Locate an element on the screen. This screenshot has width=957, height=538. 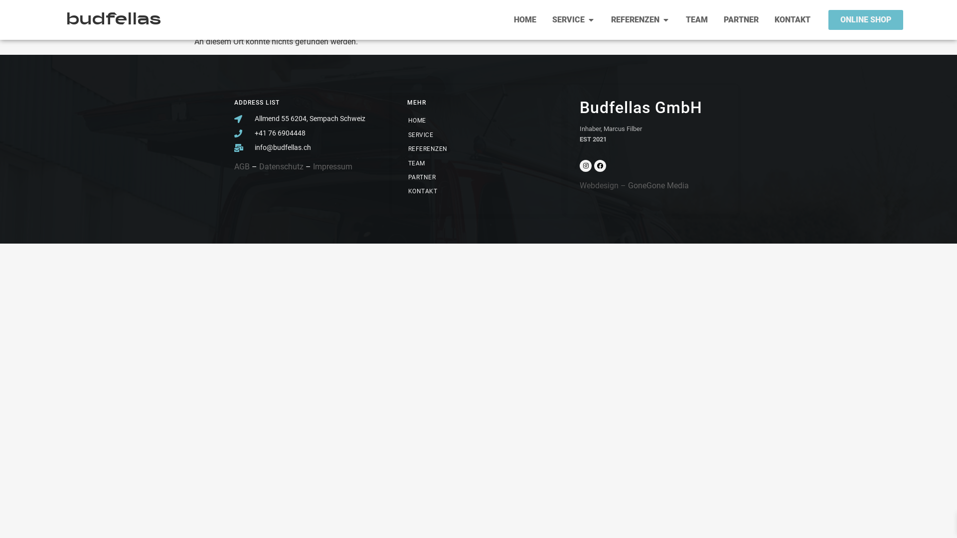
SERVICE is located at coordinates (568, 20).